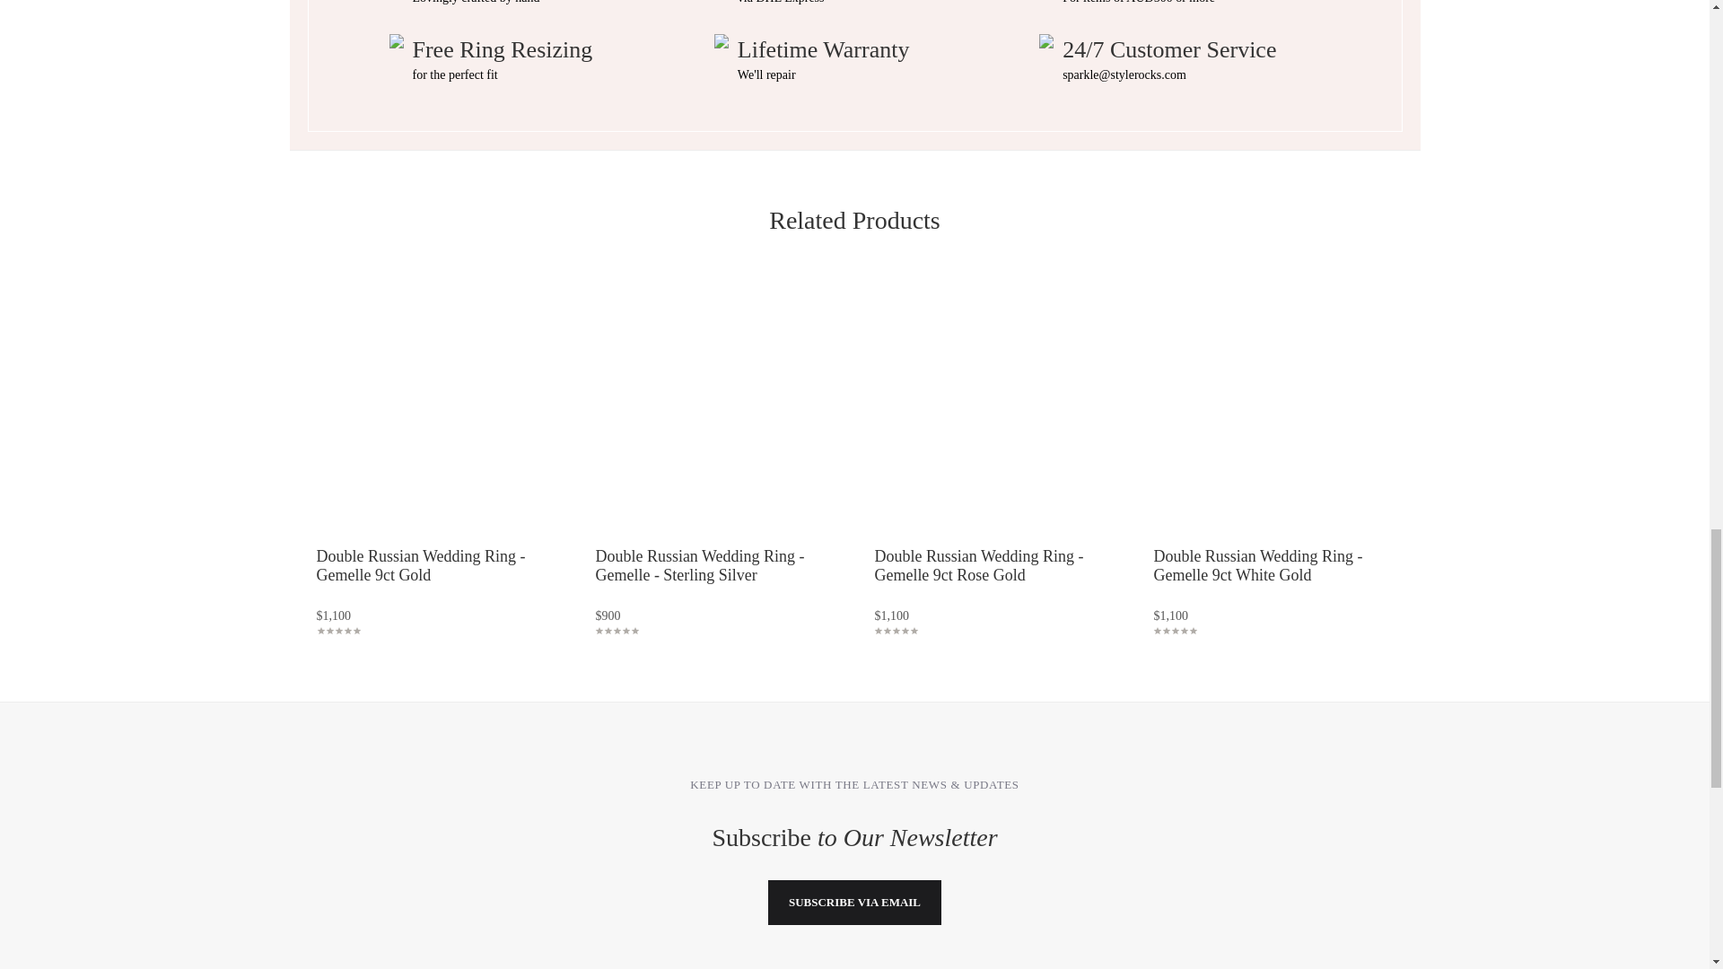 This screenshot has height=969, width=1723. Describe the element at coordinates (714, 413) in the screenshot. I see `Double Russian Wedding Ring - Gemelle - Sterling Silver` at that location.